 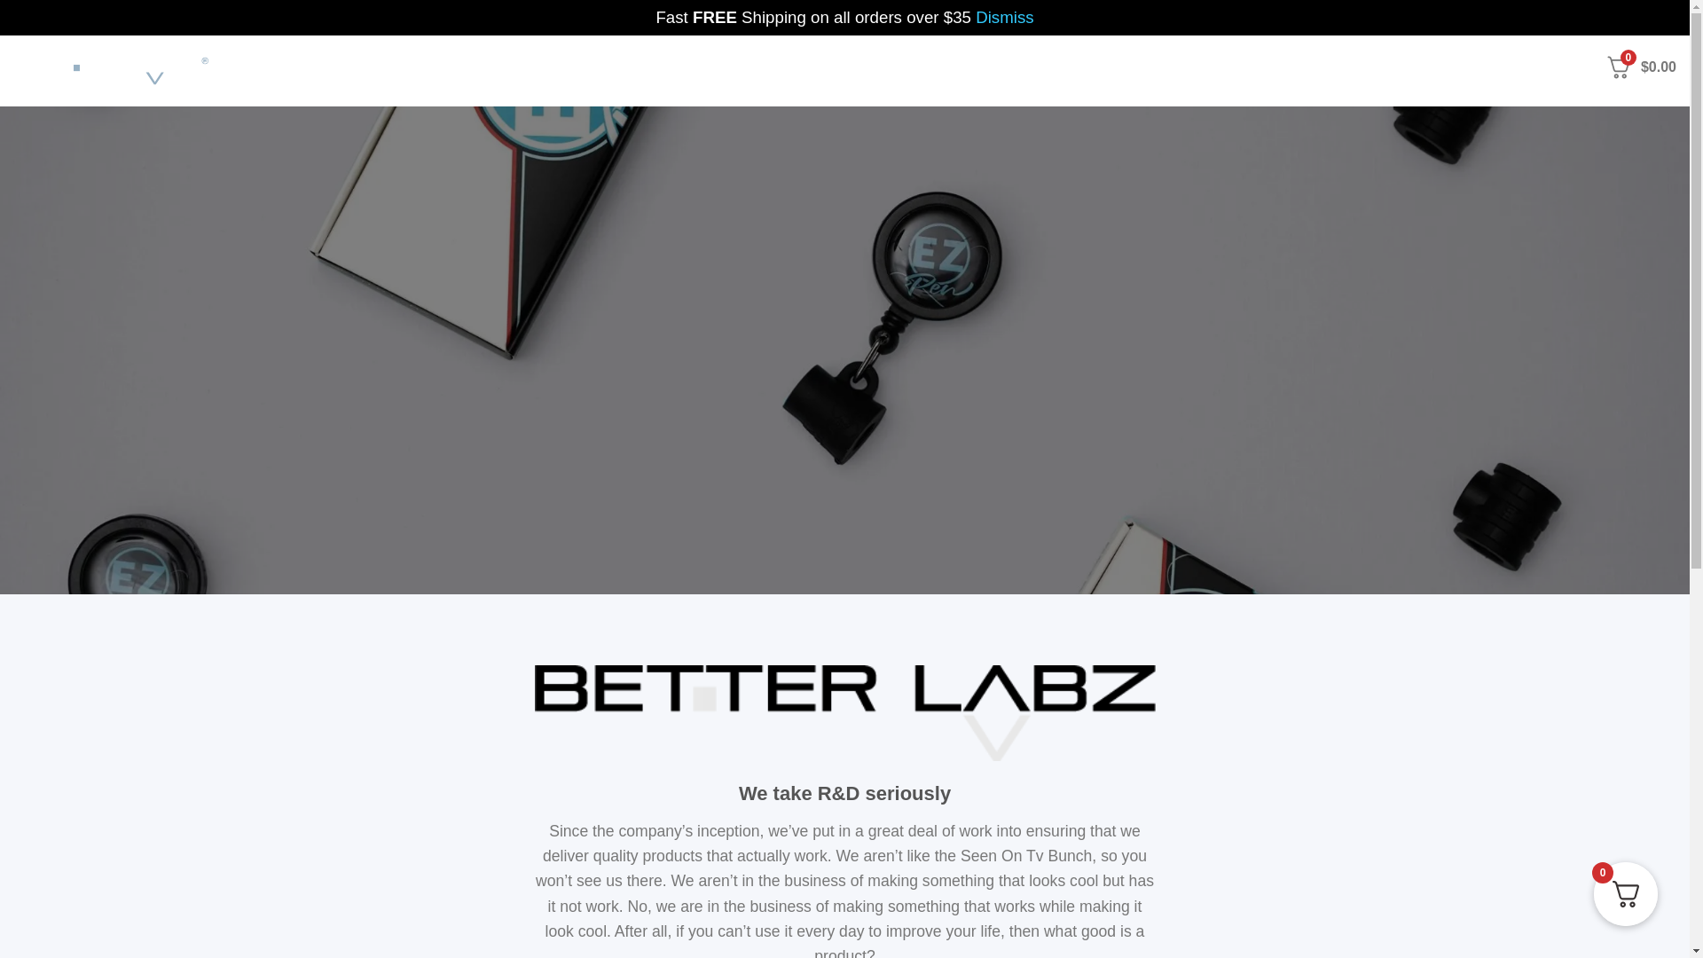 I want to click on ABOUT, so click(x=1460, y=67).